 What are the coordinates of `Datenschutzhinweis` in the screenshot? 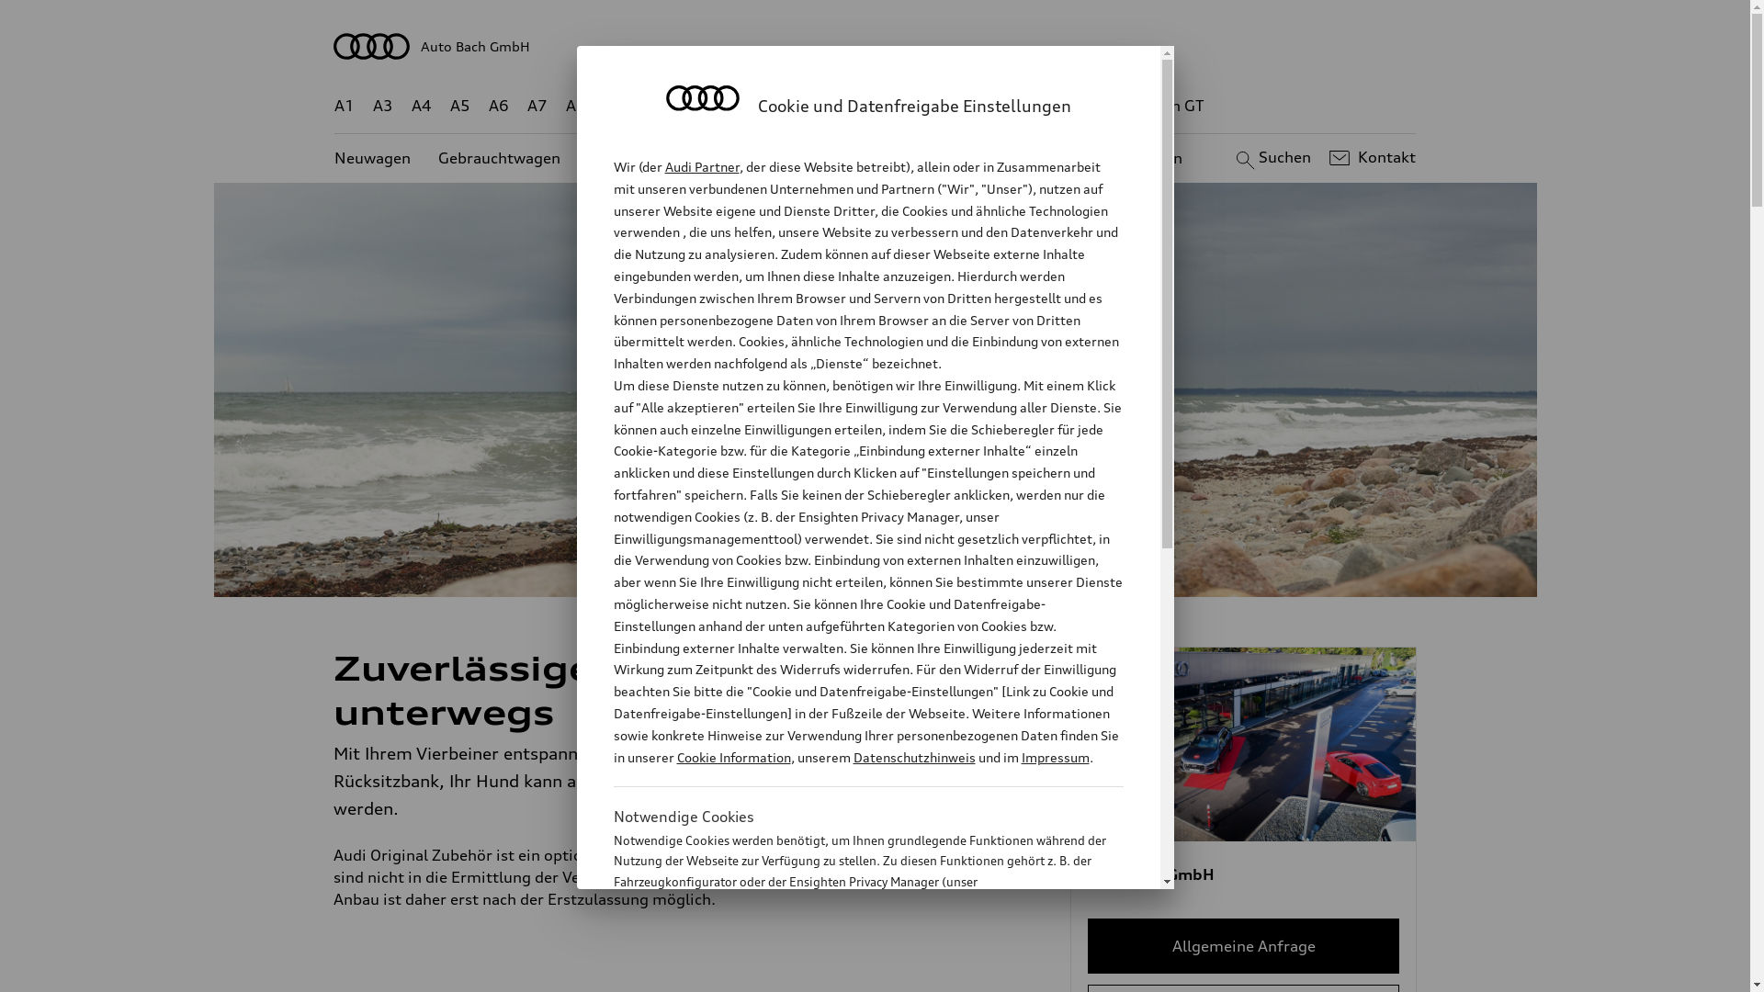 It's located at (913, 757).